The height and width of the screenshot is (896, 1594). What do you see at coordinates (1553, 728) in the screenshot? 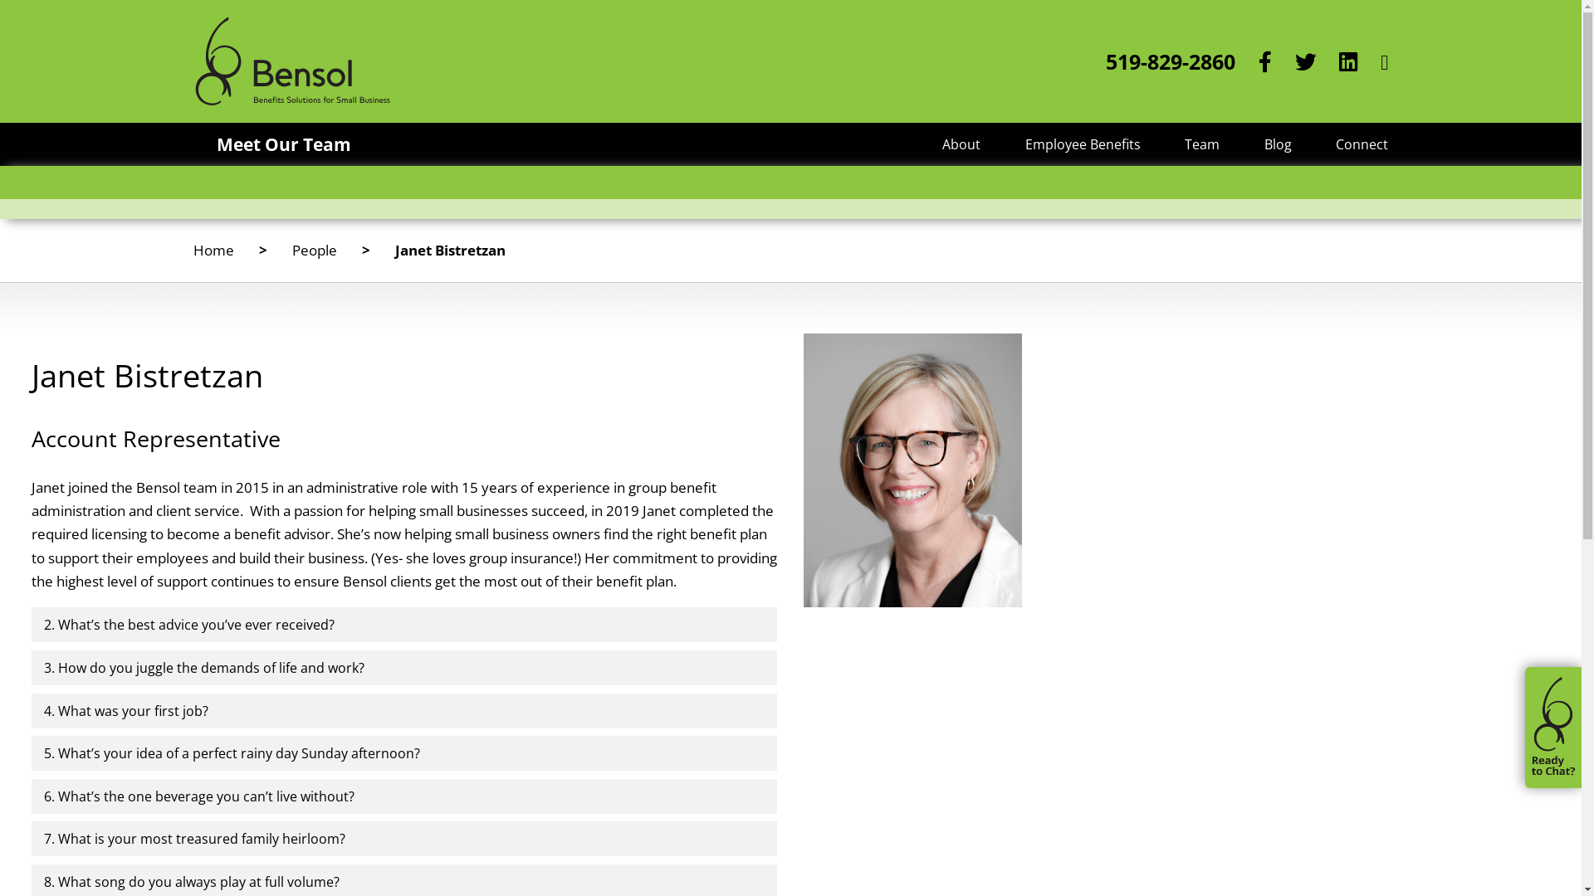
I see `Ready to Chat?` at bounding box center [1553, 728].